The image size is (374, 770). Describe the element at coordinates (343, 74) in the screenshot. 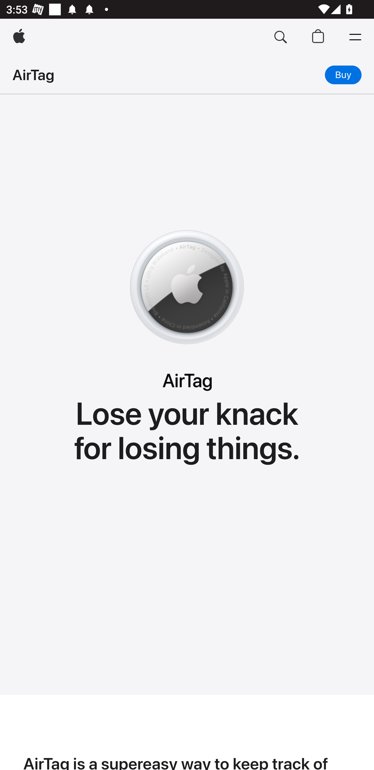

I see `Buy AirTag Buy AirTag` at that location.